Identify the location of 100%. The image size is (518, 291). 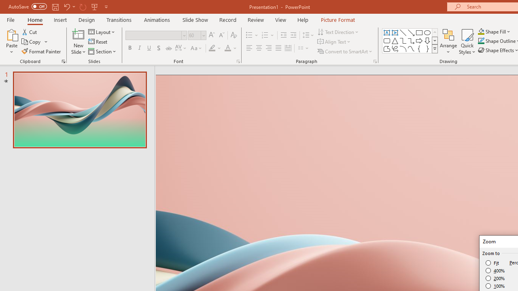
(495, 286).